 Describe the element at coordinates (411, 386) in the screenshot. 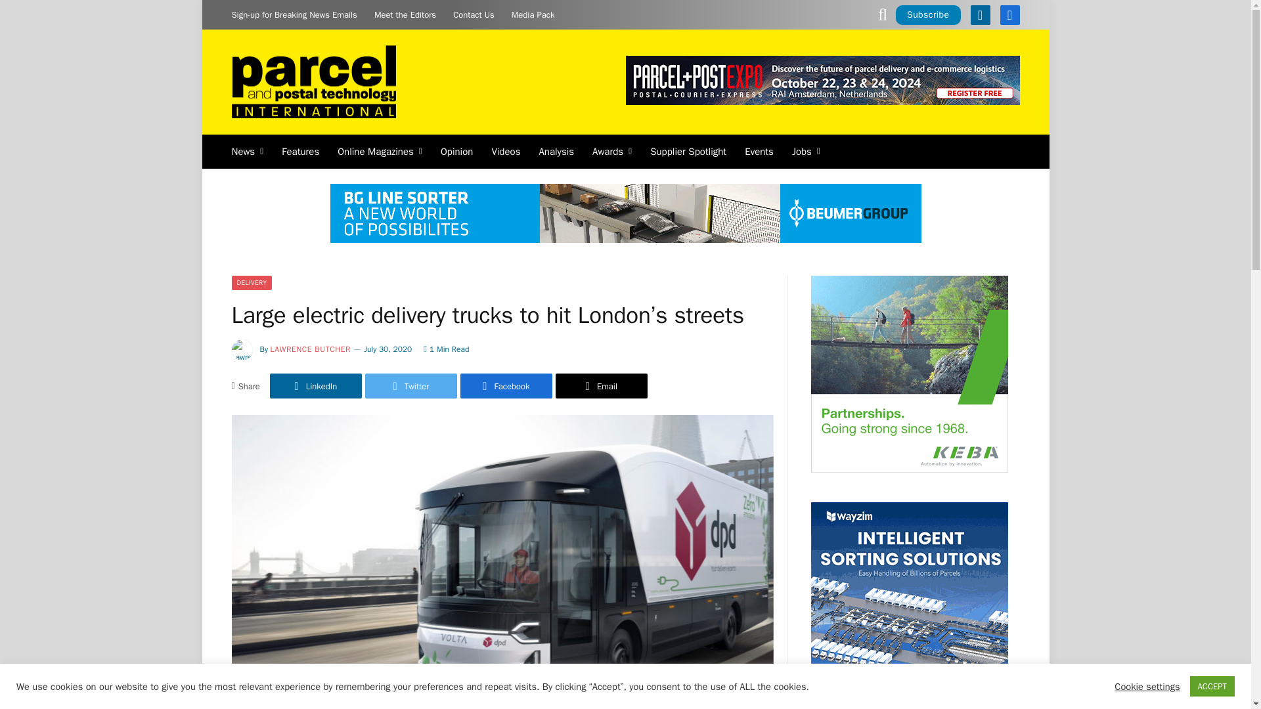

I see `Share on Twitter` at that location.